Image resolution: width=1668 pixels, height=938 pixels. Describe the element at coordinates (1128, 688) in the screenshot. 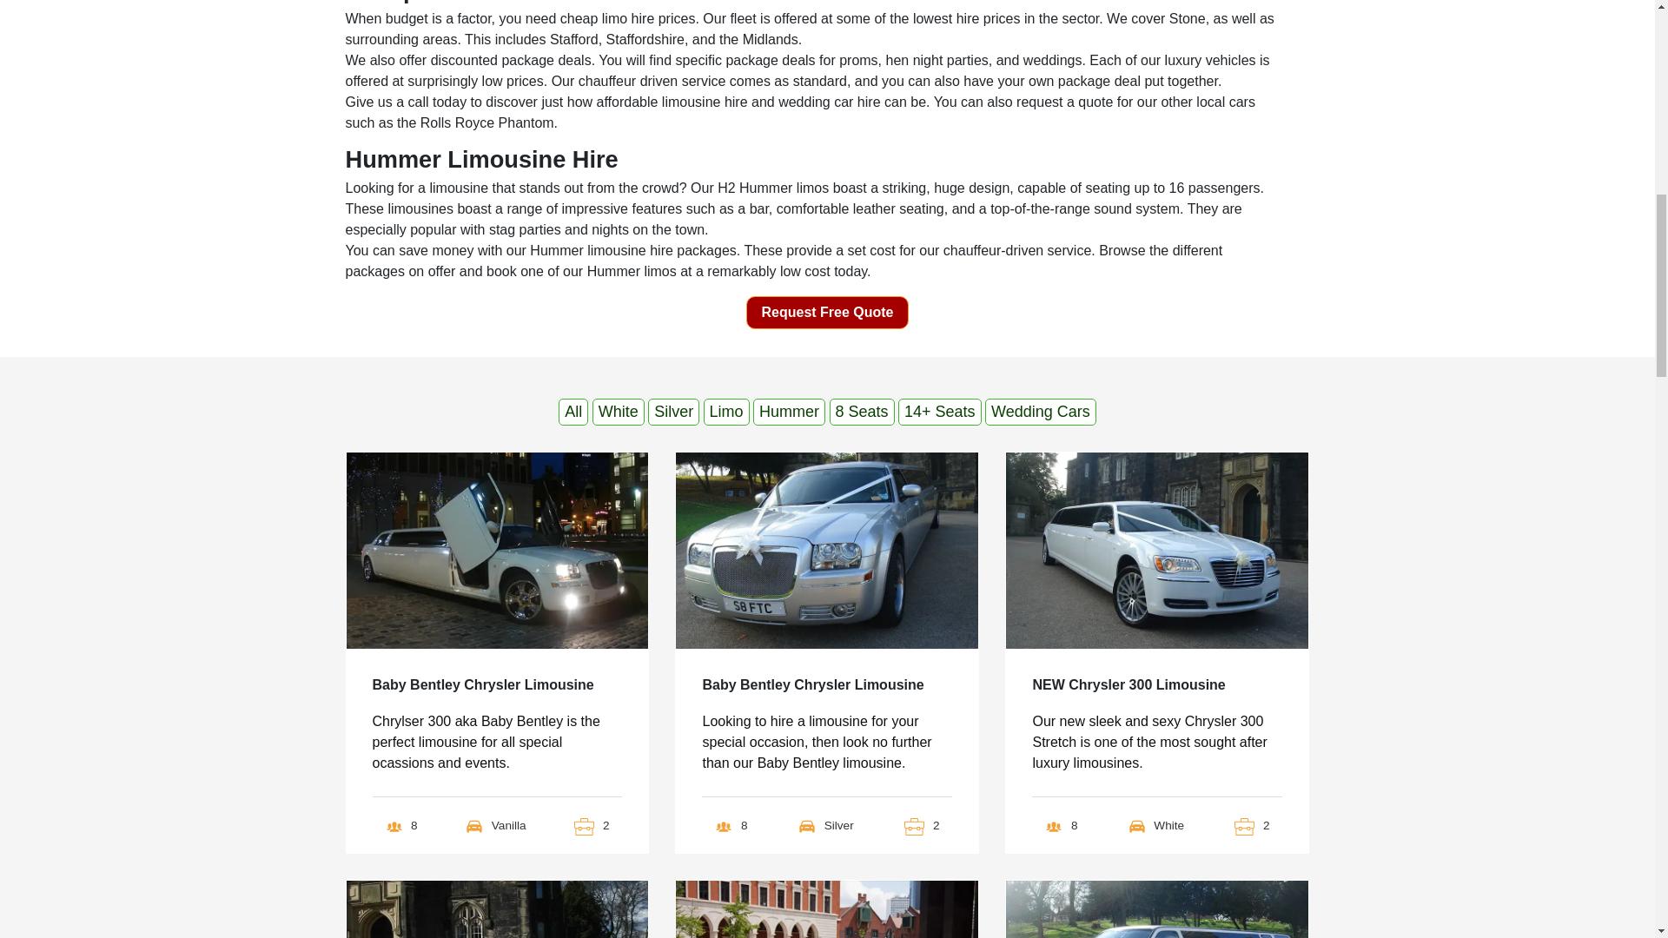

I see `NEW Chrysler 300 Limousine` at that location.